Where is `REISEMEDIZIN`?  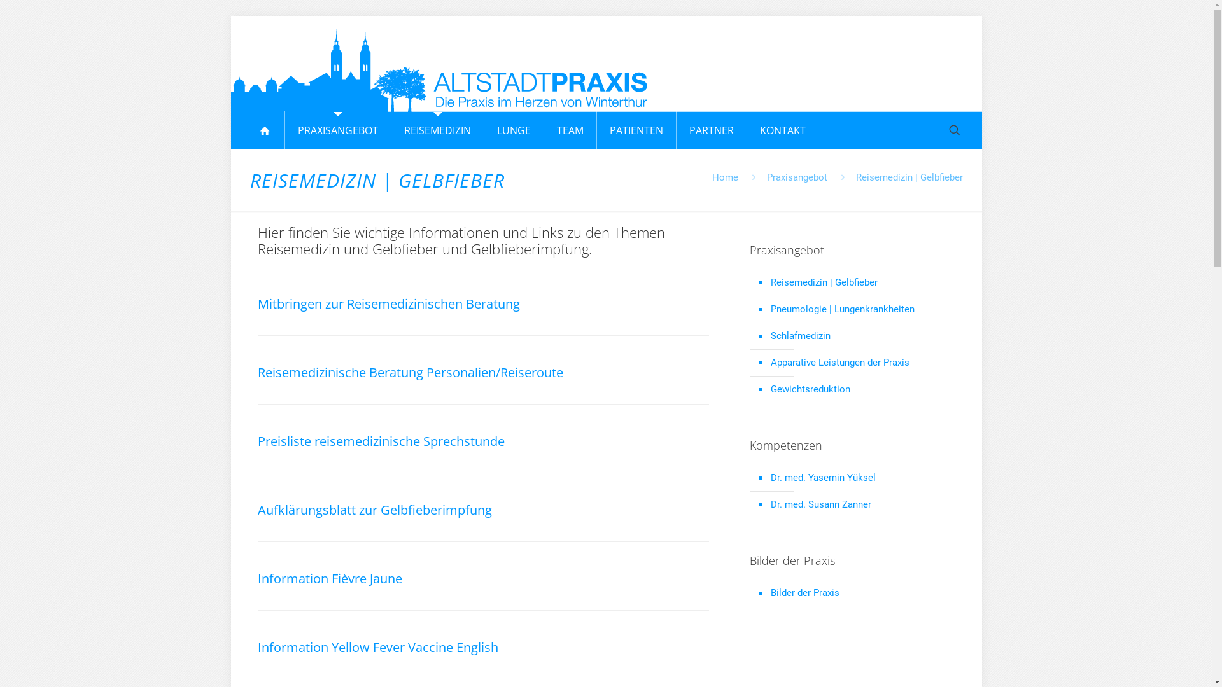 REISEMEDIZIN is located at coordinates (438, 130).